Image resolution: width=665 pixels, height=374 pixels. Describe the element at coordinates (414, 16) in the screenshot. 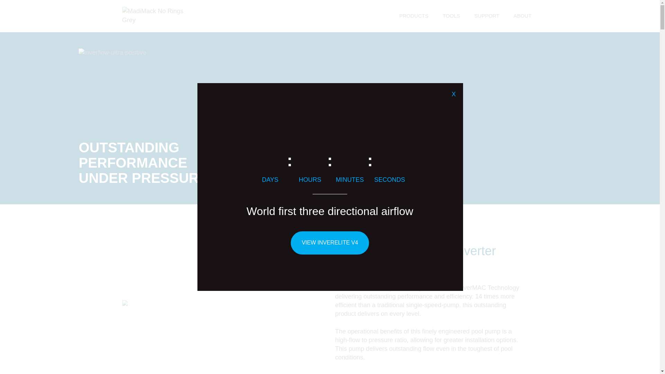

I see `PRODUCTS` at that location.